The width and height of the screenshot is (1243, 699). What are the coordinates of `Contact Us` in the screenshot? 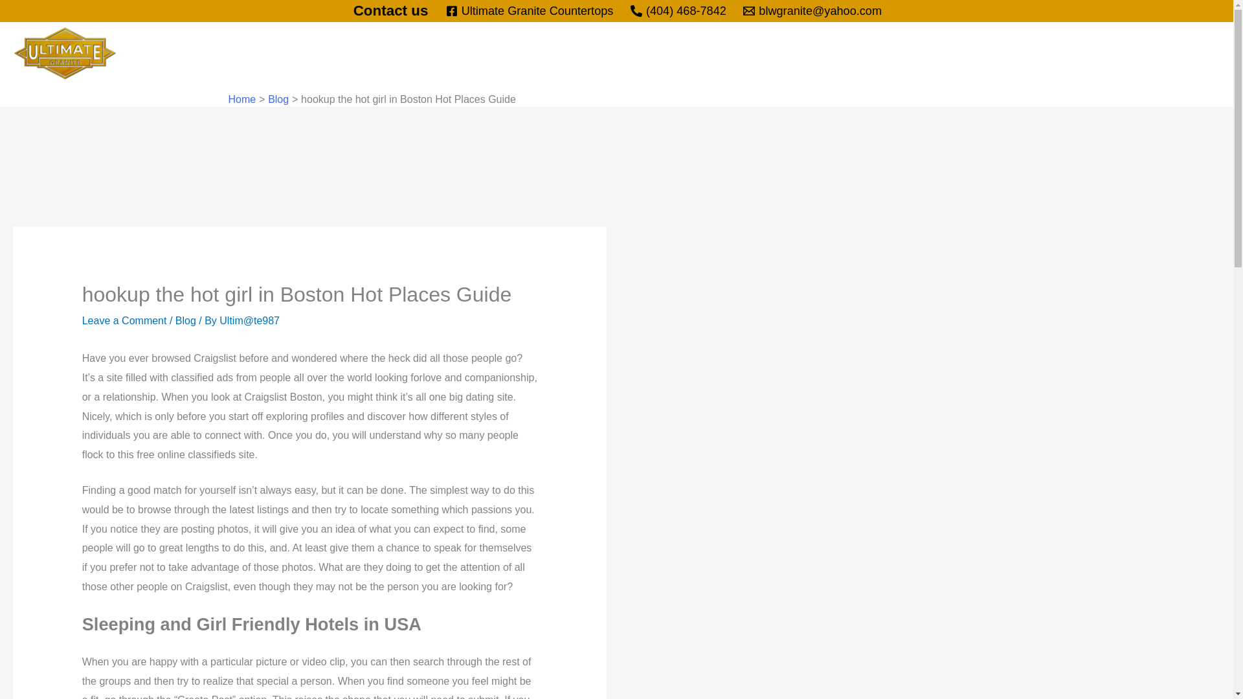 It's located at (1092, 54).